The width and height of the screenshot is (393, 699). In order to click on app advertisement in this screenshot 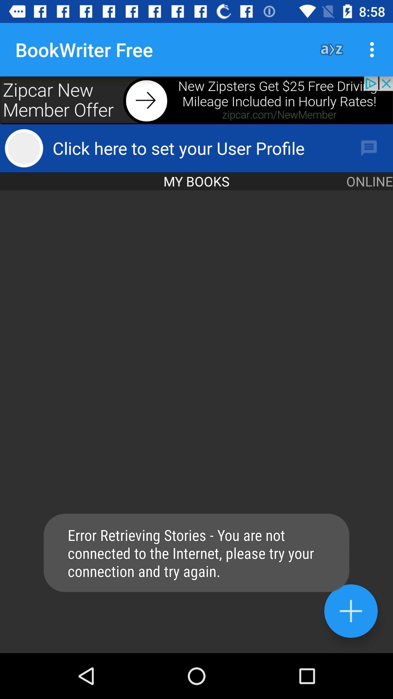, I will do `click(196, 100)`.